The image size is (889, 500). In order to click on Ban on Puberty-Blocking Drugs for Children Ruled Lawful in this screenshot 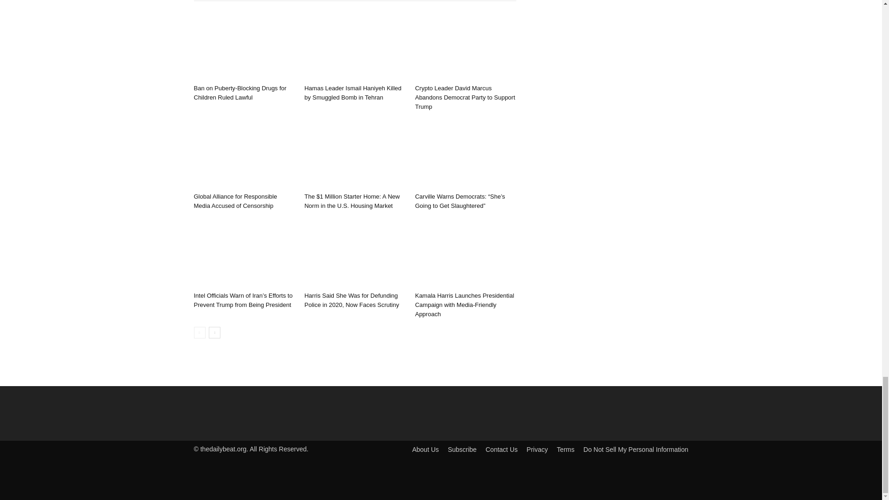, I will do `click(244, 45)`.